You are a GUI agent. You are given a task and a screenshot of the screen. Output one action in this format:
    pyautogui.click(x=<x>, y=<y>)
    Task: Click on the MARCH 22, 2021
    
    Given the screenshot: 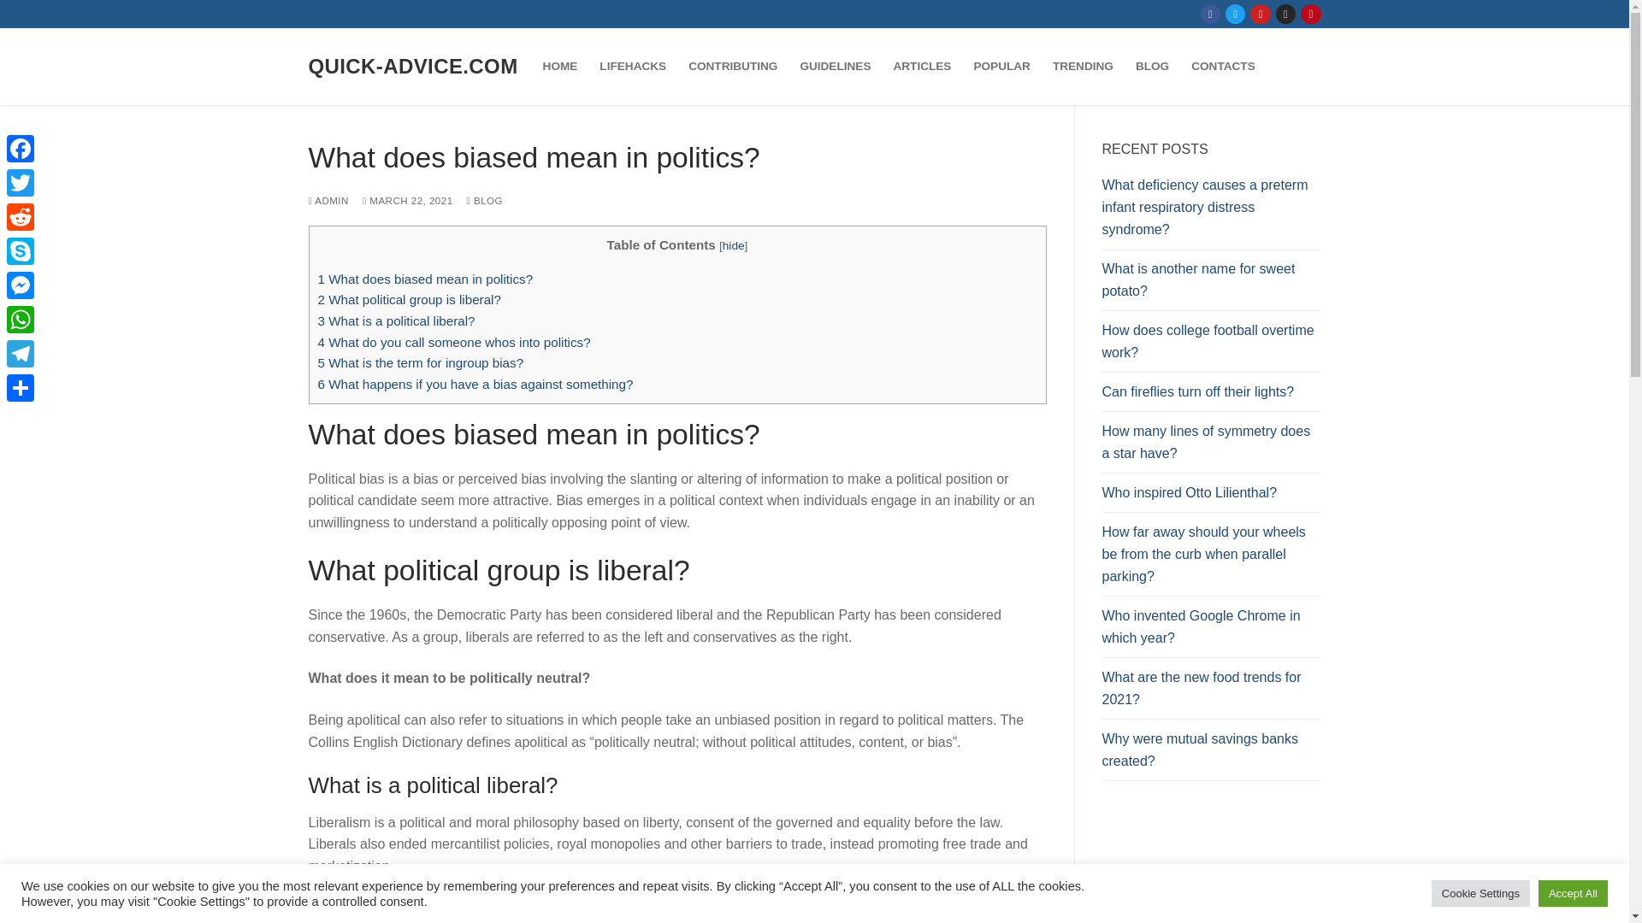 What is the action you would take?
    pyautogui.click(x=407, y=200)
    